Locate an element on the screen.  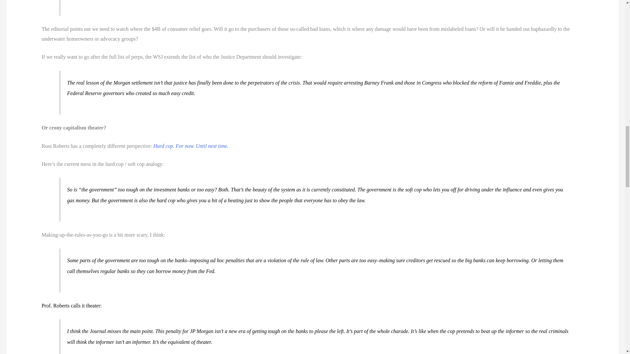
Hard cop. For now. Until next time. is located at coordinates (190, 146).